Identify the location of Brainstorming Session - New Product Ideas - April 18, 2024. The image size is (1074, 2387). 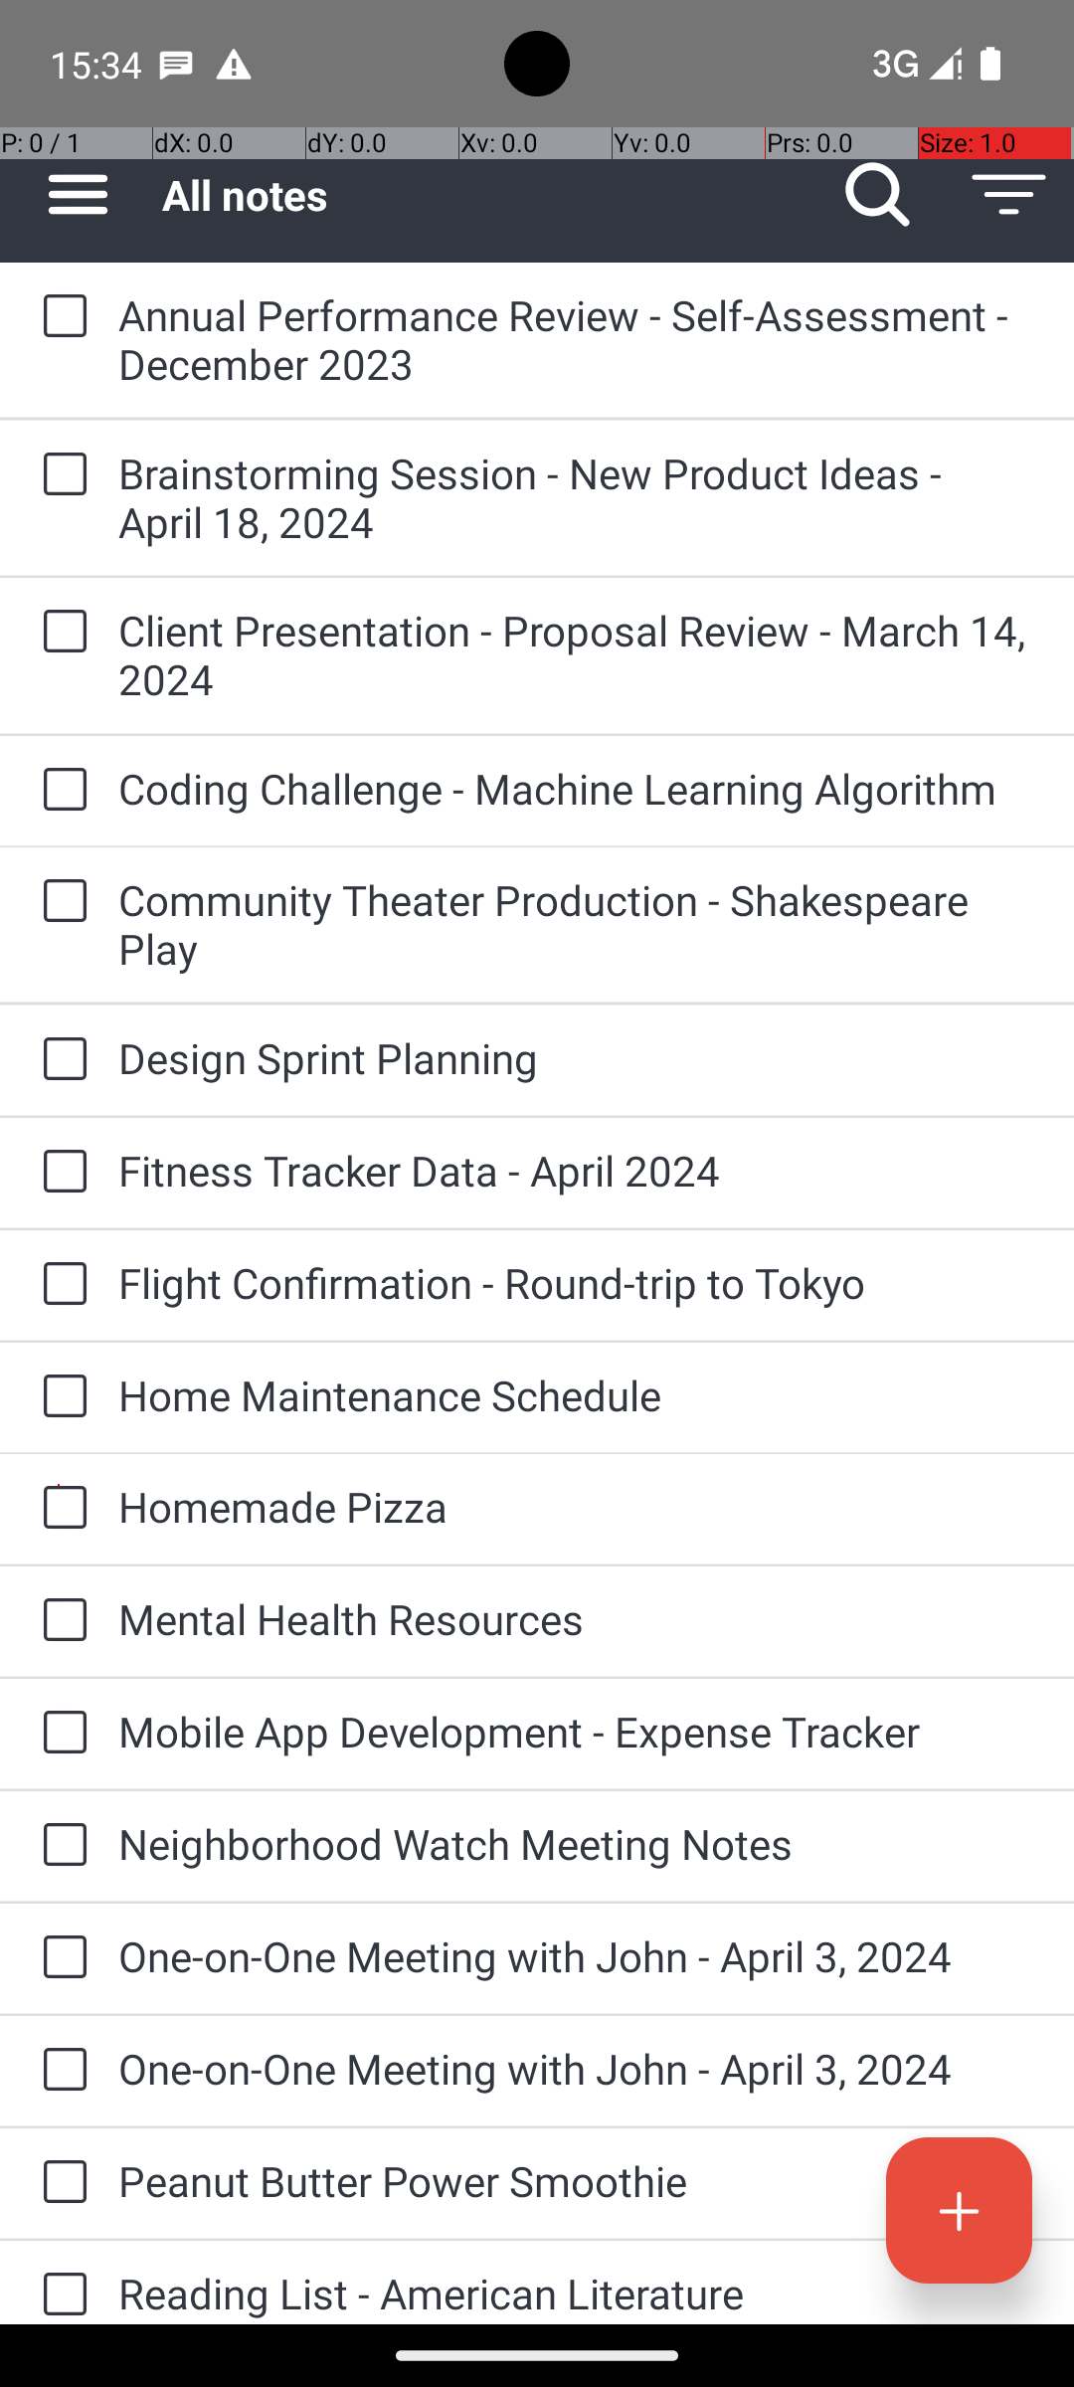
(577, 497).